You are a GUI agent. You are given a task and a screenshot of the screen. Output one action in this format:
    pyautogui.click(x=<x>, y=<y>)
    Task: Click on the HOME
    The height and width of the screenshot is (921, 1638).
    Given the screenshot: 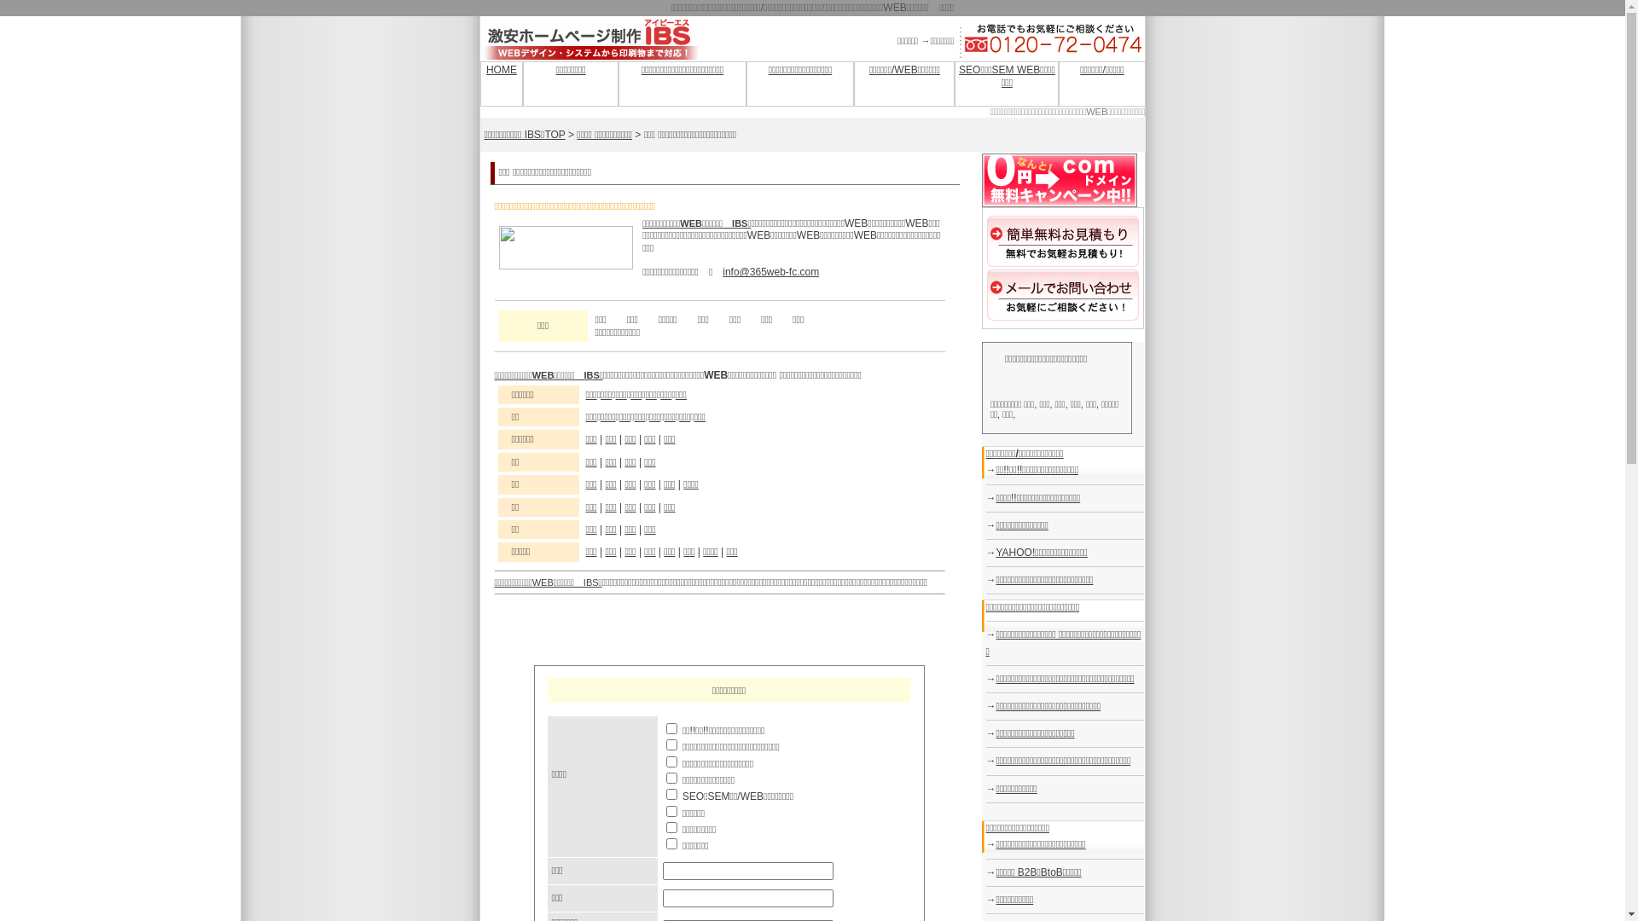 What is the action you would take?
    pyautogui.click(x=502, y=70)
    